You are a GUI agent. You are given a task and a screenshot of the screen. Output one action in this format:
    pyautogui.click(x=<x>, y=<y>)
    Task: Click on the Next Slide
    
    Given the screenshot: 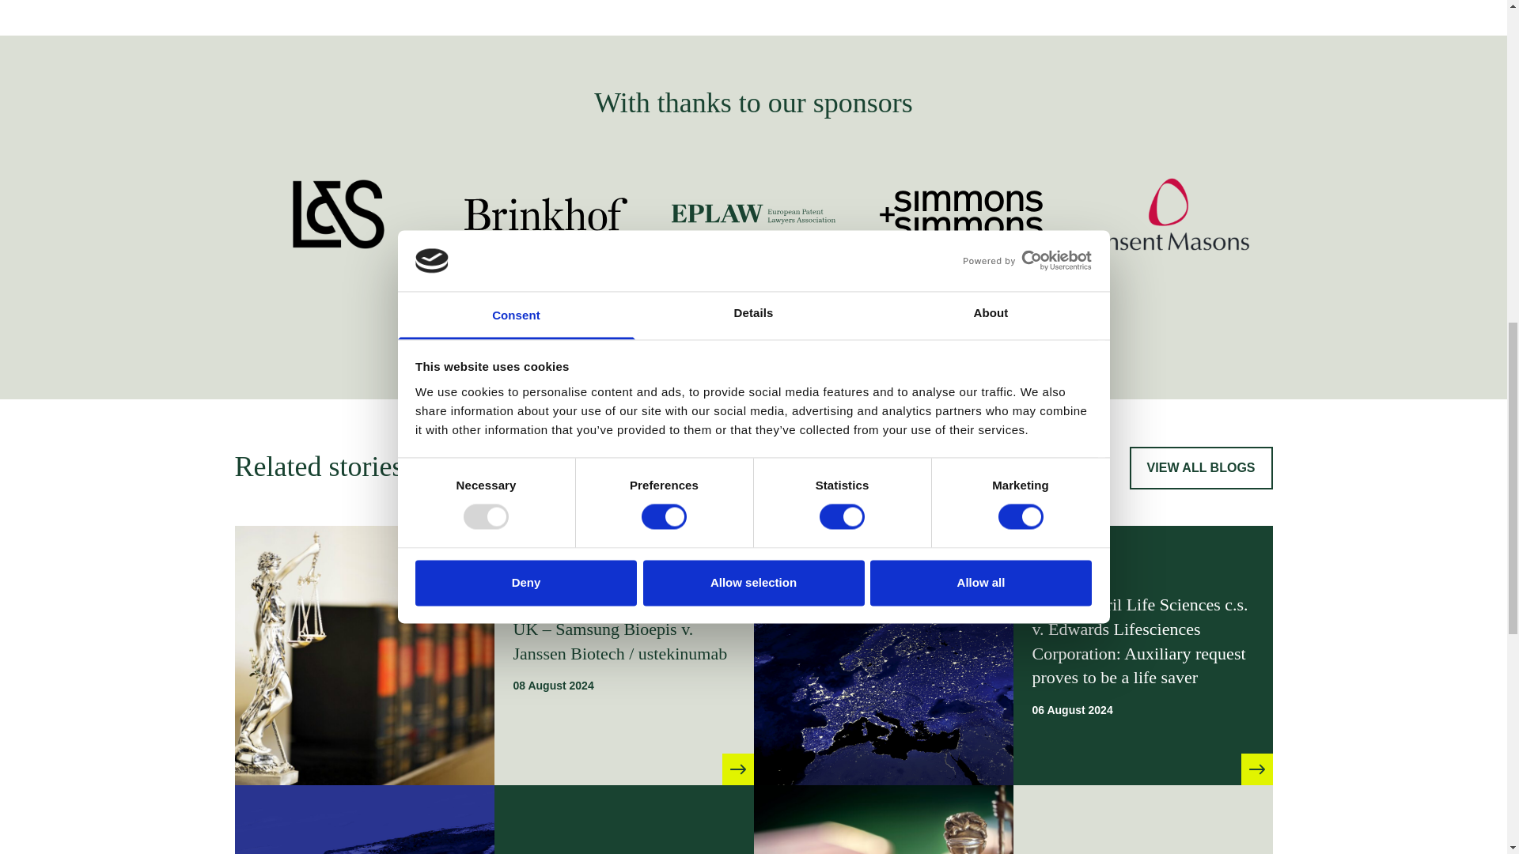 What is the action you would take?
    pyautogui.click(x=837, y=337)
    